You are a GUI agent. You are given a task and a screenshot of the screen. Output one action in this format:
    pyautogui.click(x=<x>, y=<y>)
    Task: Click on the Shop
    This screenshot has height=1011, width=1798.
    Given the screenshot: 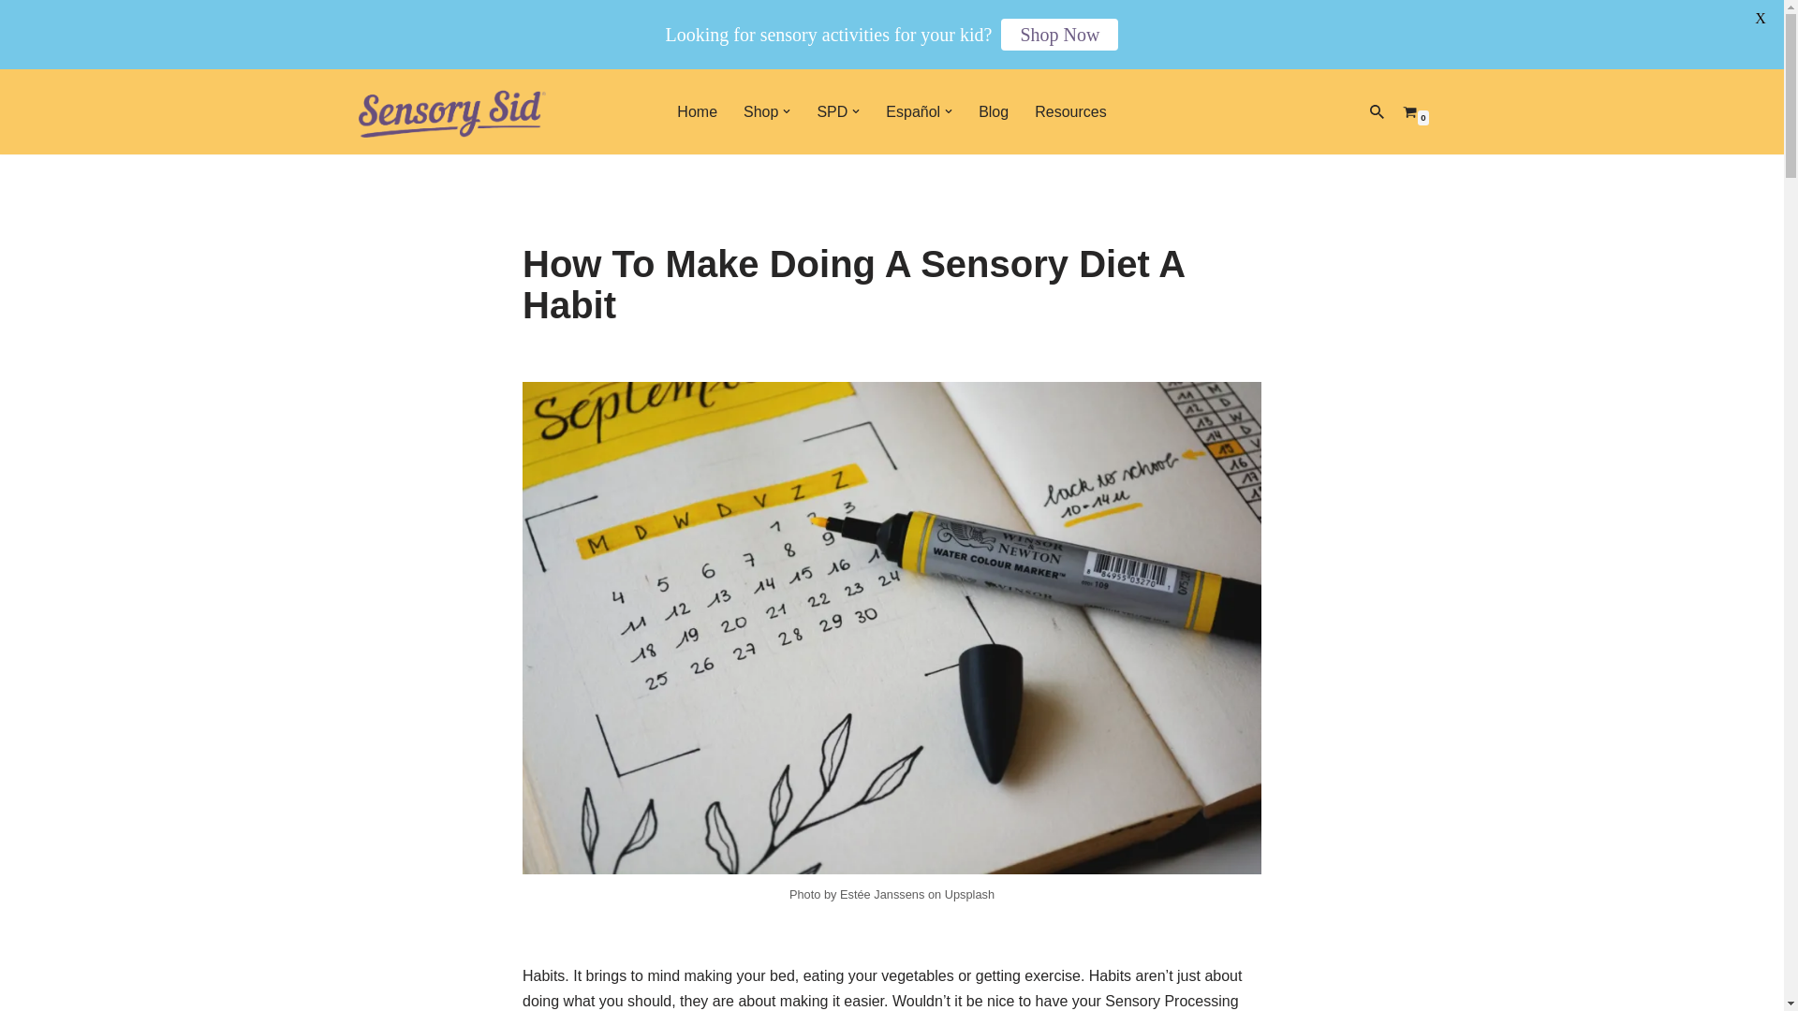 What is the action you would take?
    pyautogui.click(x=760, y=110)
    